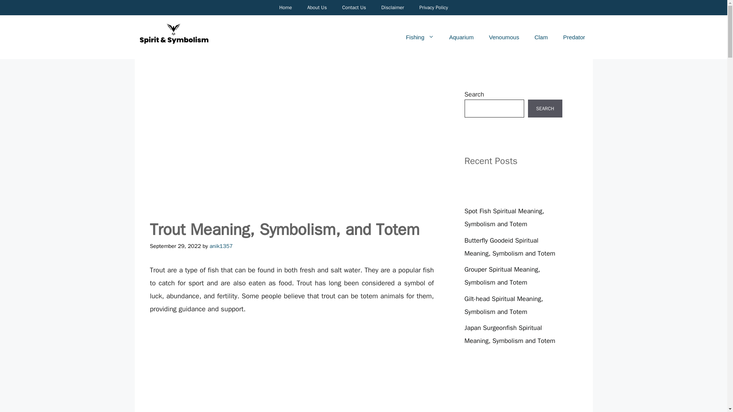 This screenshot has width=733, height=412. I want to click on Spot Fish Spiritual Meaning, Symbolism and Totem, so click(504, 217).